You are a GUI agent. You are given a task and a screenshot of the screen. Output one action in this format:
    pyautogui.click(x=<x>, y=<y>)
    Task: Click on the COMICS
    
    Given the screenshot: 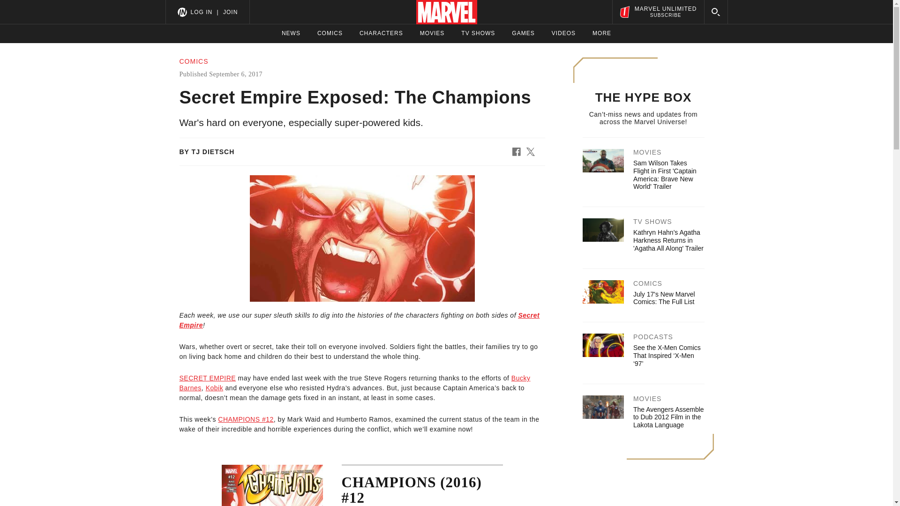 What is the action you would take?
    pyautogui.click(x=354, y=383)
    